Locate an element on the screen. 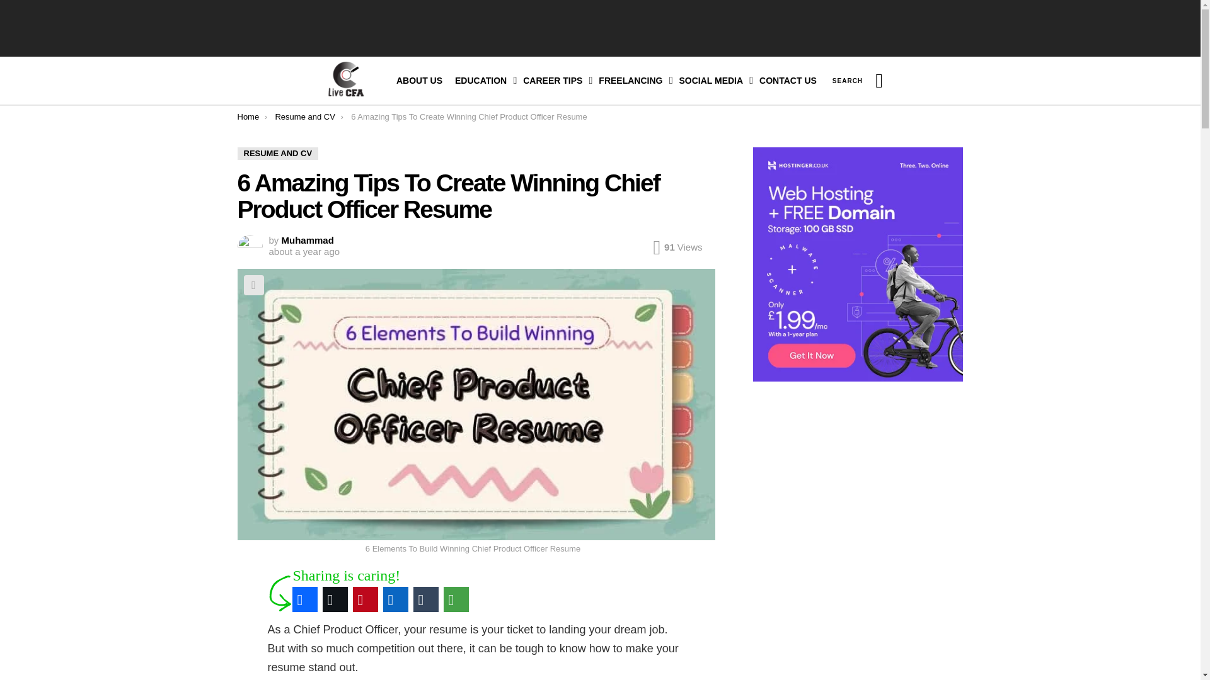 Image resolution: width=1210 pixels, height=680 pixels. ABOUT US is located at coordinates (419, 81).